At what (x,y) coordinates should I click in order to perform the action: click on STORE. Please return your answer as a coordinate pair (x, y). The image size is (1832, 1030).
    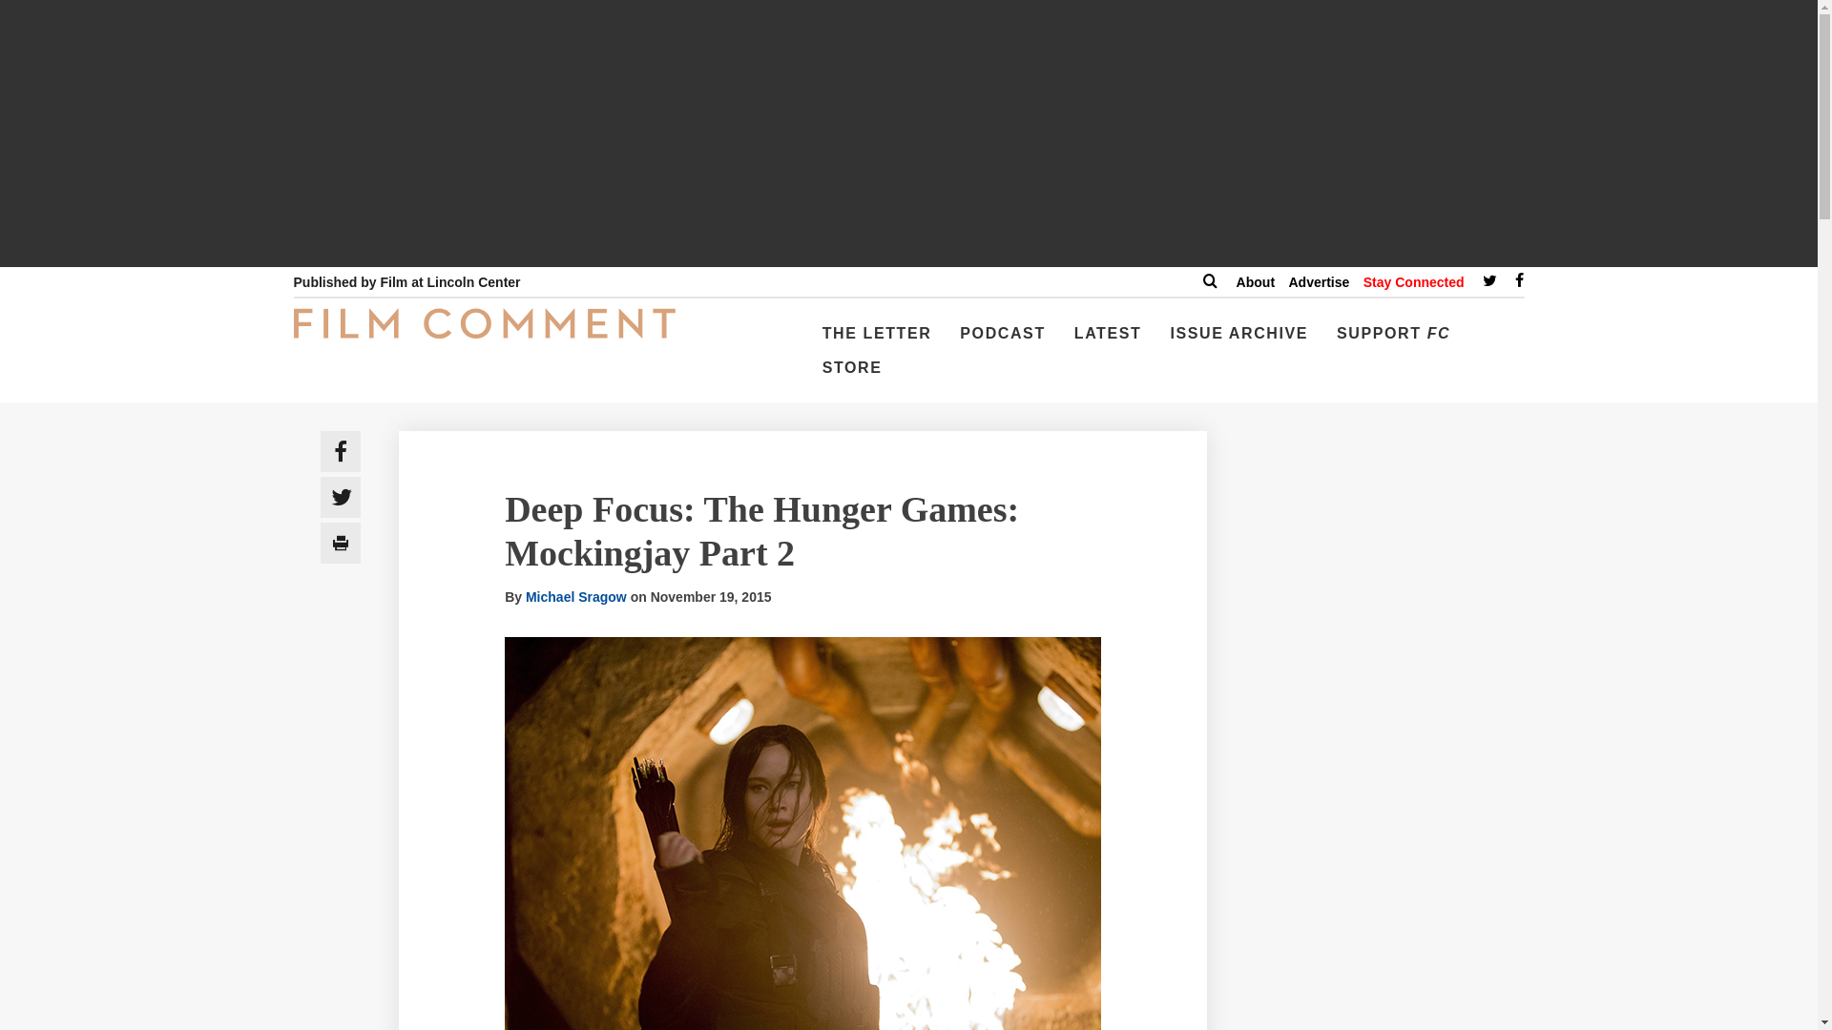
    Looking at the image, I should click on (853, 375).